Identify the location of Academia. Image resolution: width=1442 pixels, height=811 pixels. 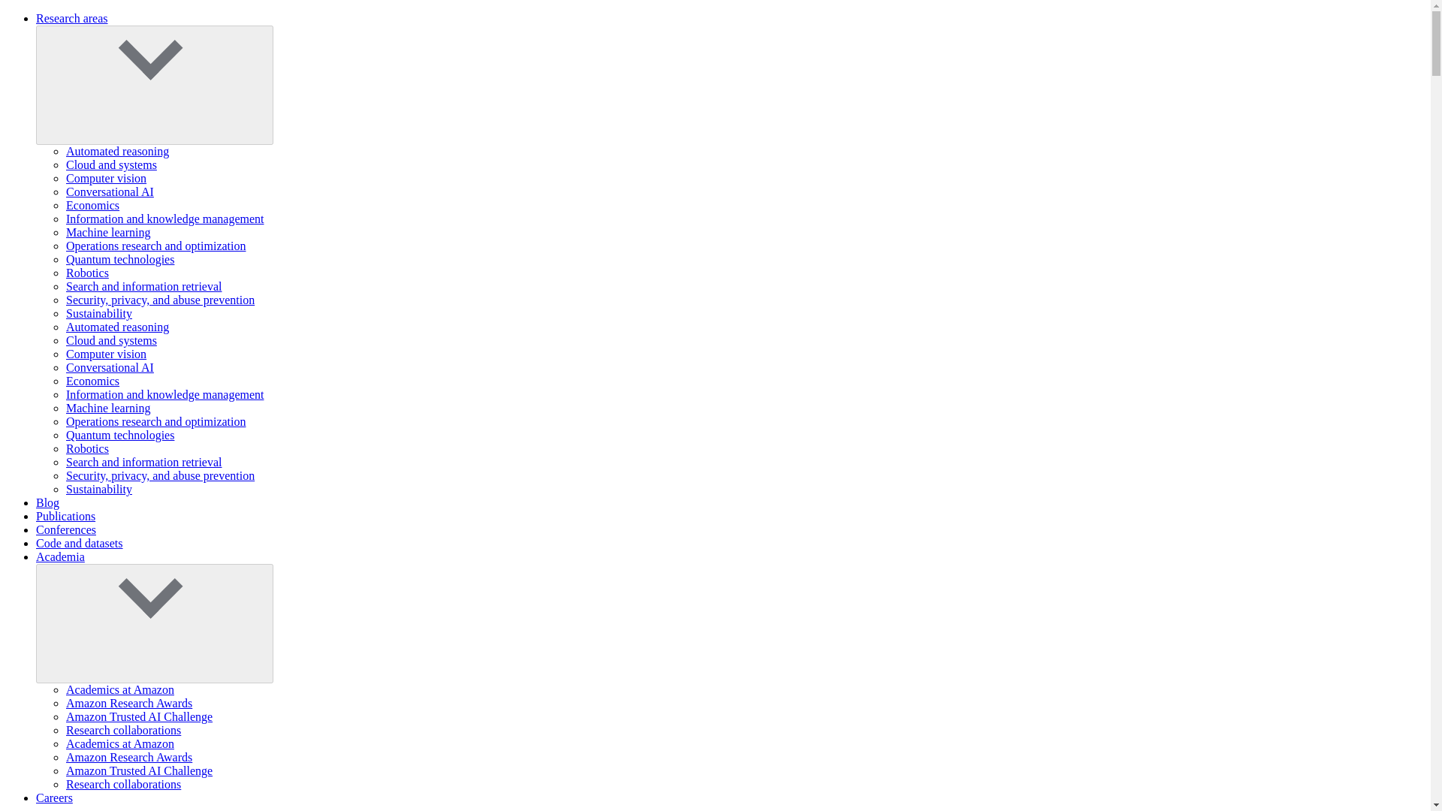
(60, 556).